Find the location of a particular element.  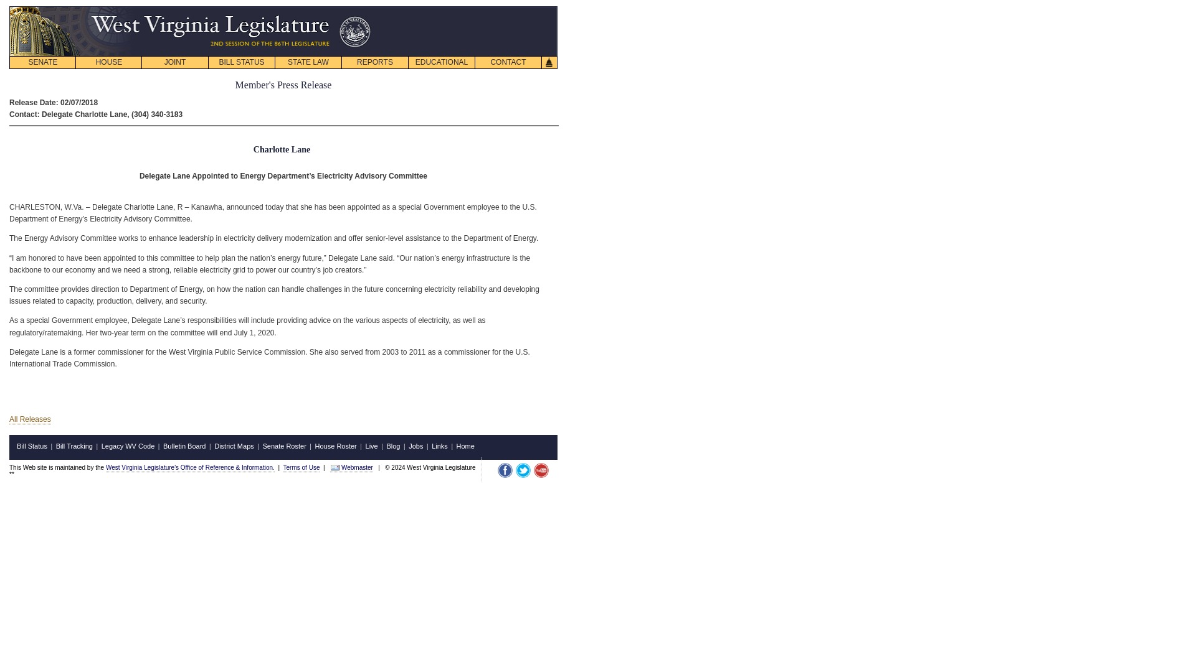

SENATE is located at coordinates (42, 62).